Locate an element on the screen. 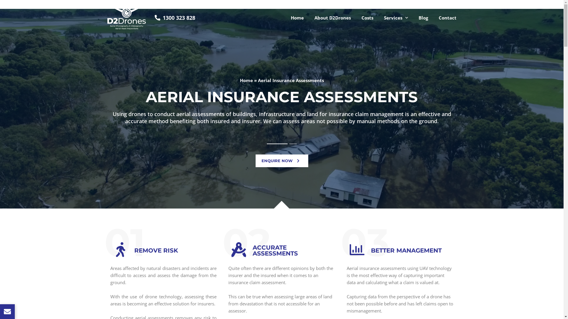  Home is located at coordinates (246, 80).